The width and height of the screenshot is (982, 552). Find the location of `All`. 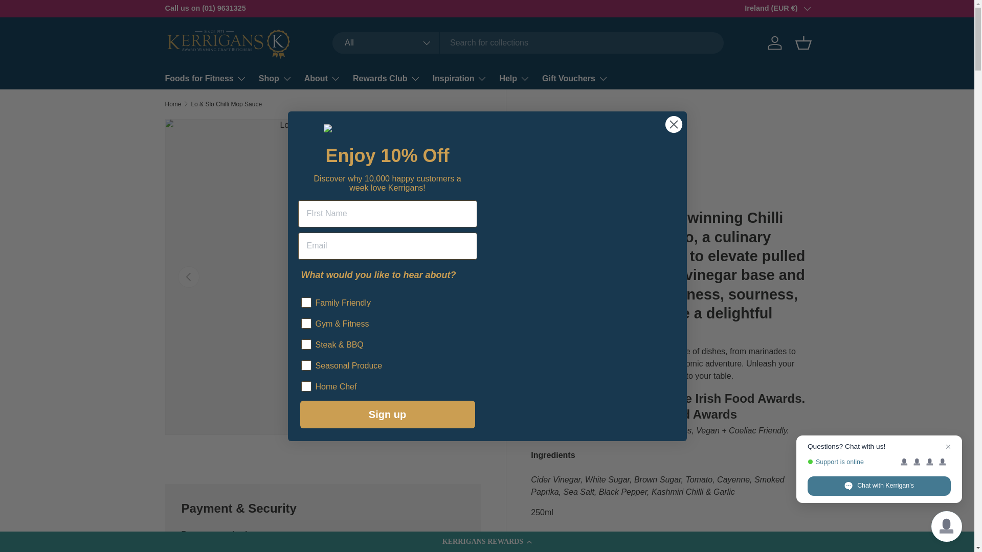

All is located at coordinates (386, 42).